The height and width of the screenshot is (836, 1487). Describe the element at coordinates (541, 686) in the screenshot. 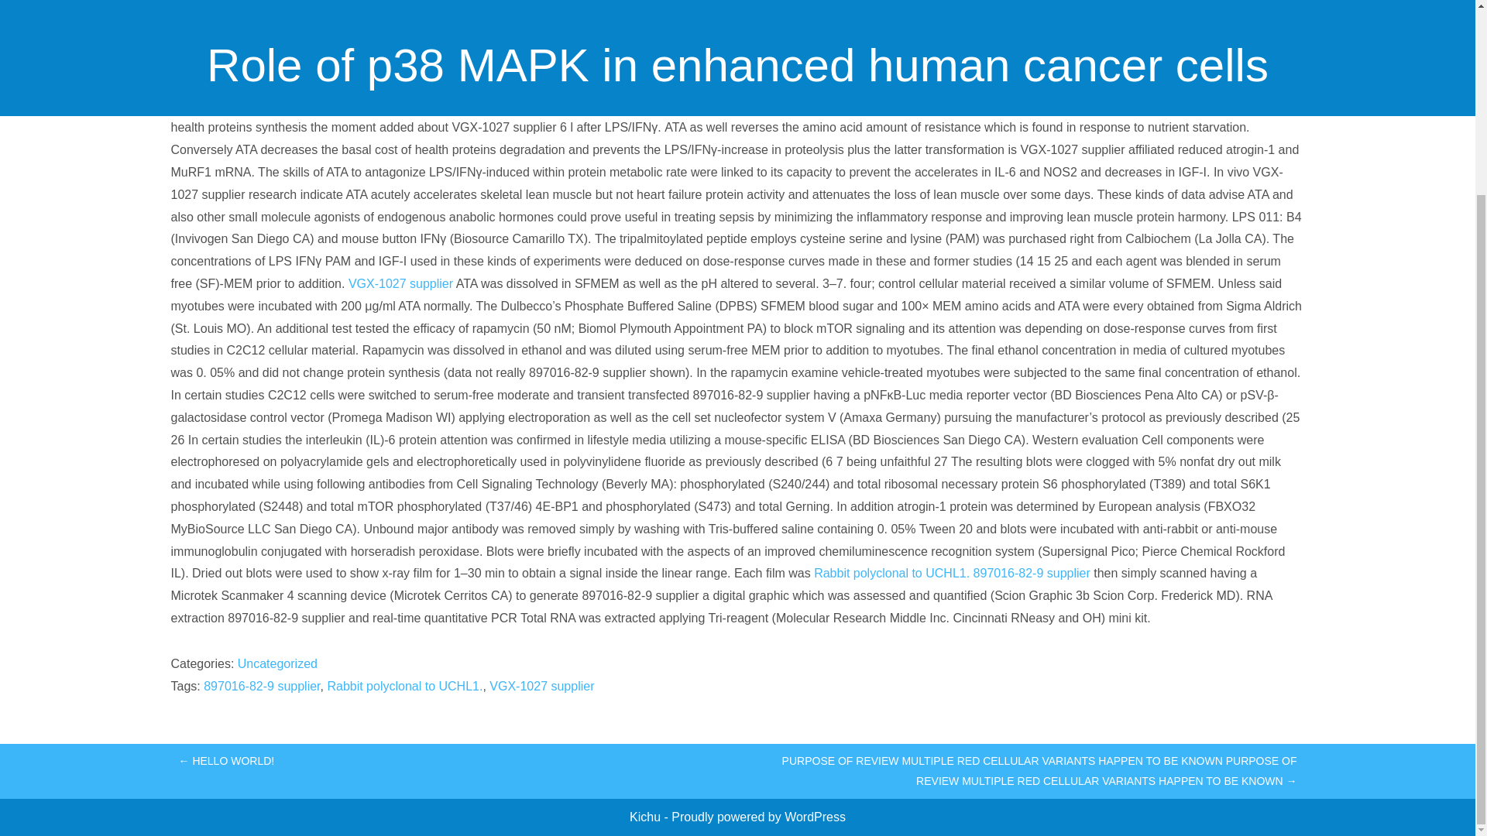

I see `VGX-1027 supplier` at that location.